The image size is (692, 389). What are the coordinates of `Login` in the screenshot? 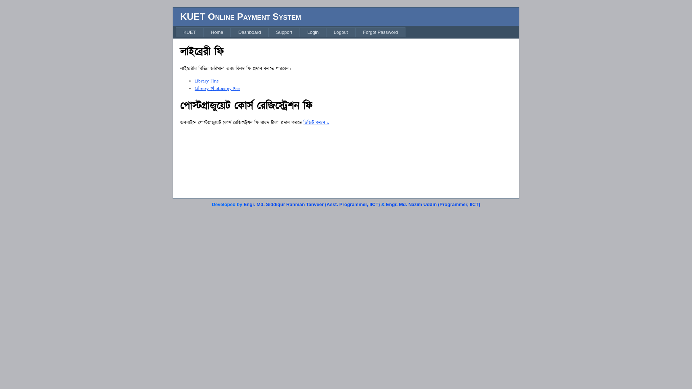 It's located at (313, 32).